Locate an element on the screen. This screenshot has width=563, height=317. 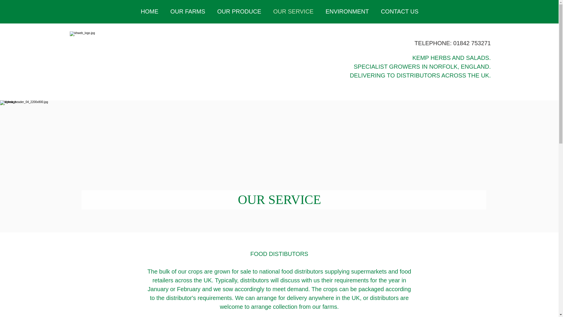
HOME is located at coordinates (104, 109).